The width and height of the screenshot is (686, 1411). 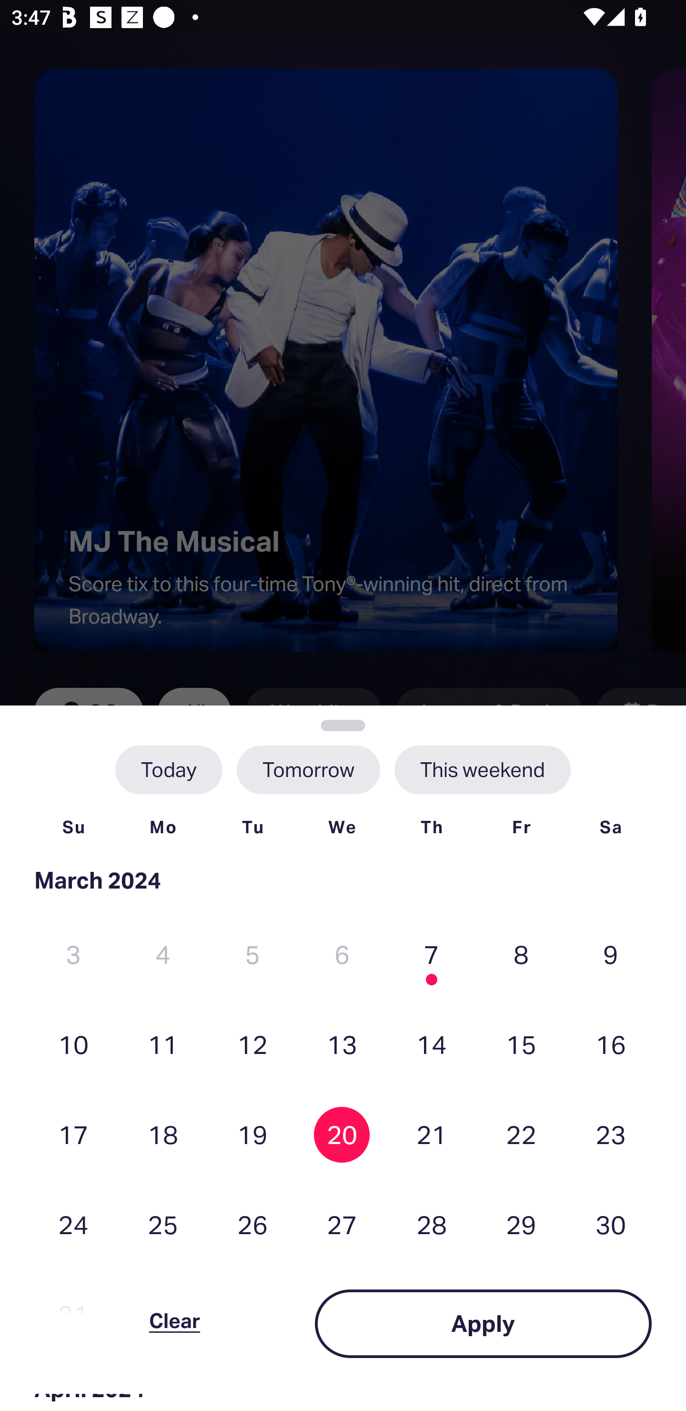 I want to click on This weekend, so click(x=482, y=769).